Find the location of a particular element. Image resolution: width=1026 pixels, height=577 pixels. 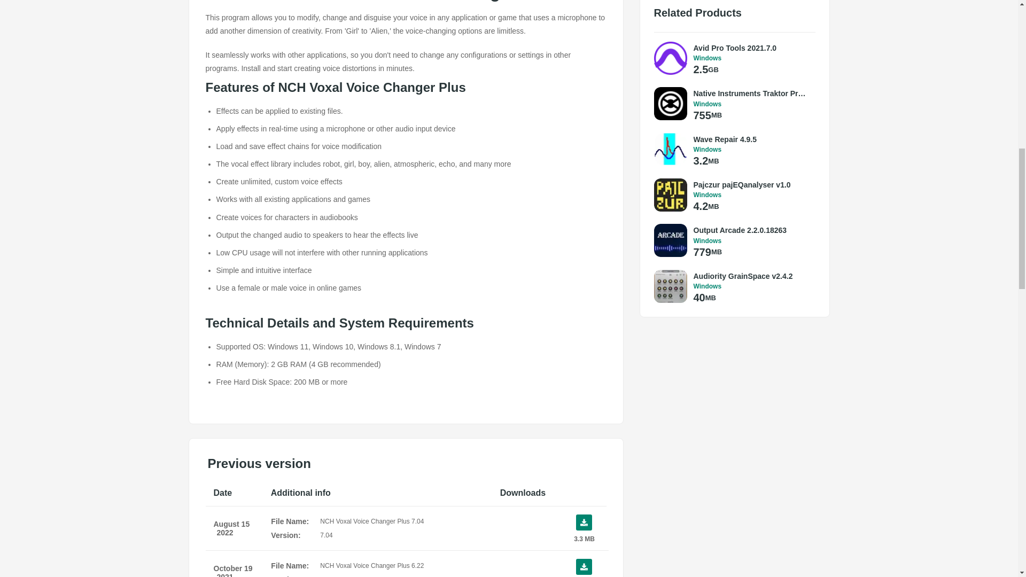

Windows is located at coordinates (751, 104).